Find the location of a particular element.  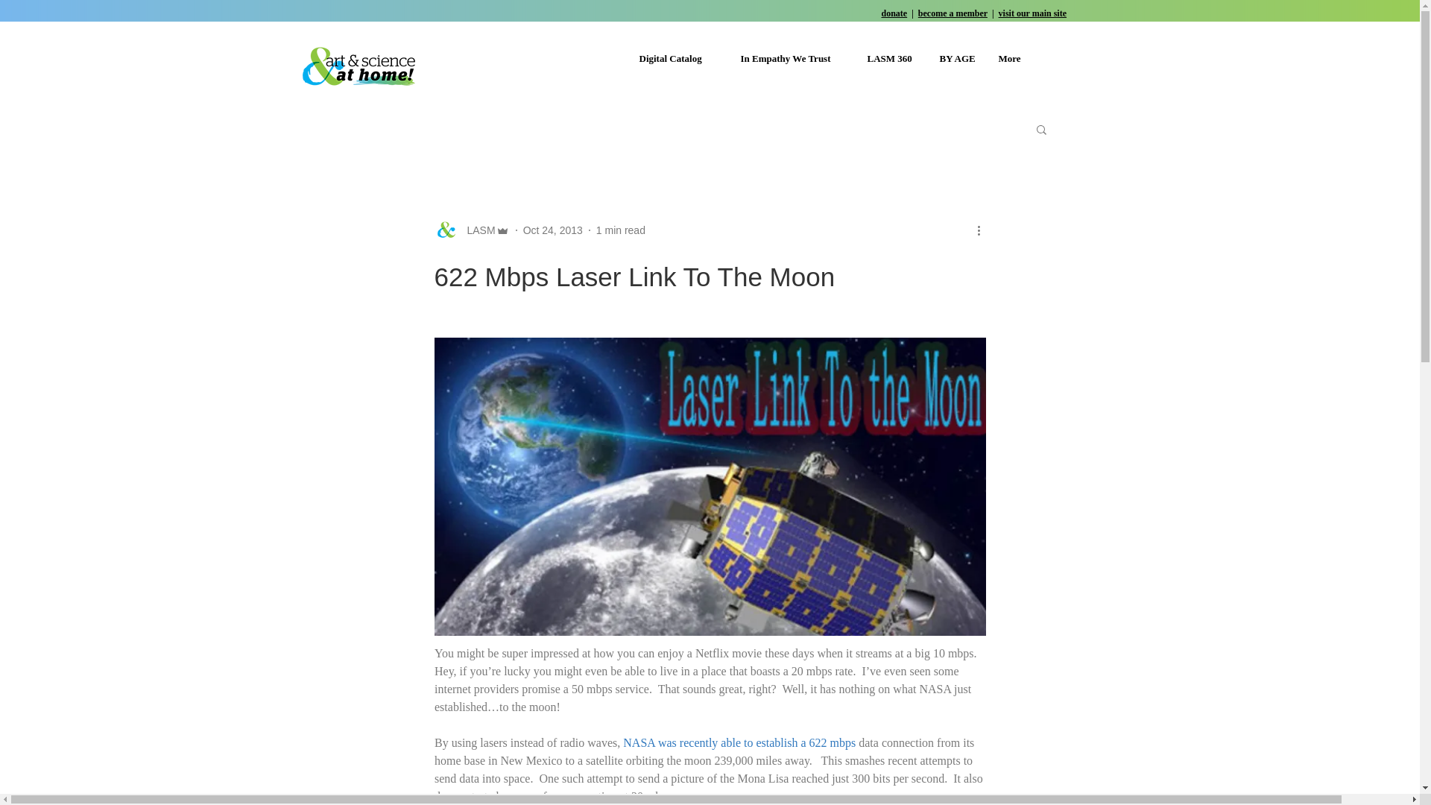

become a member is located at coordinates (953, 13).